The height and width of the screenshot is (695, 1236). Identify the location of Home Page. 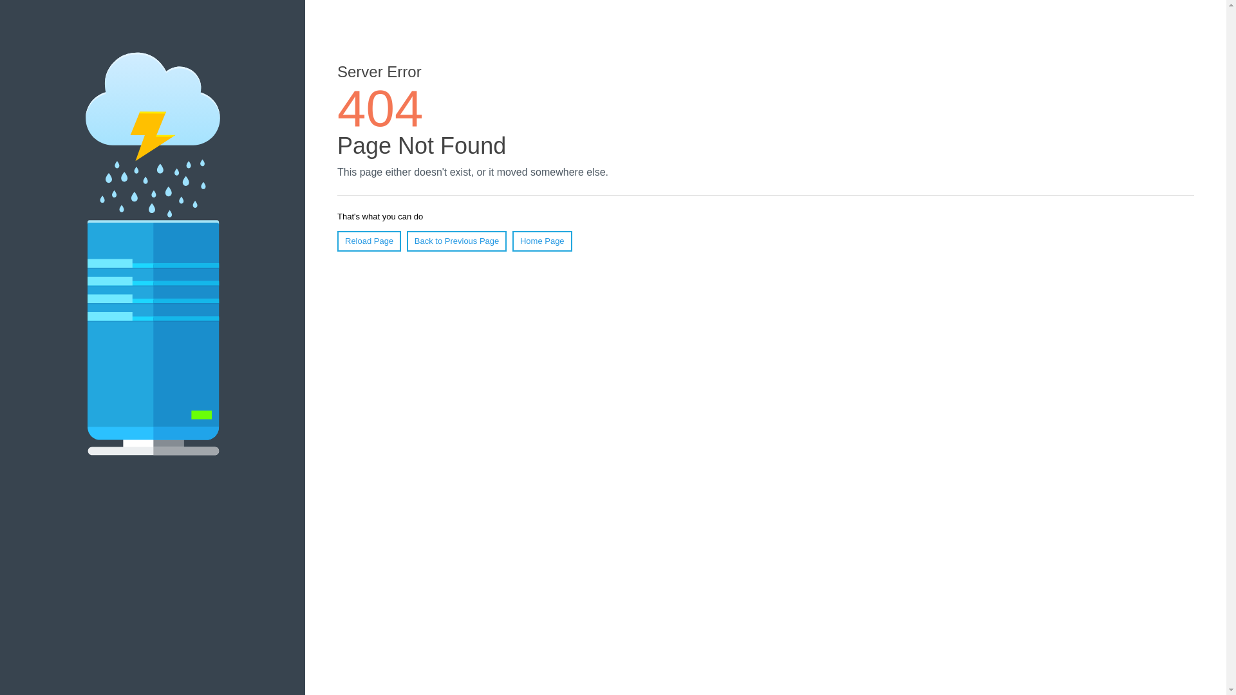
(542, 241).